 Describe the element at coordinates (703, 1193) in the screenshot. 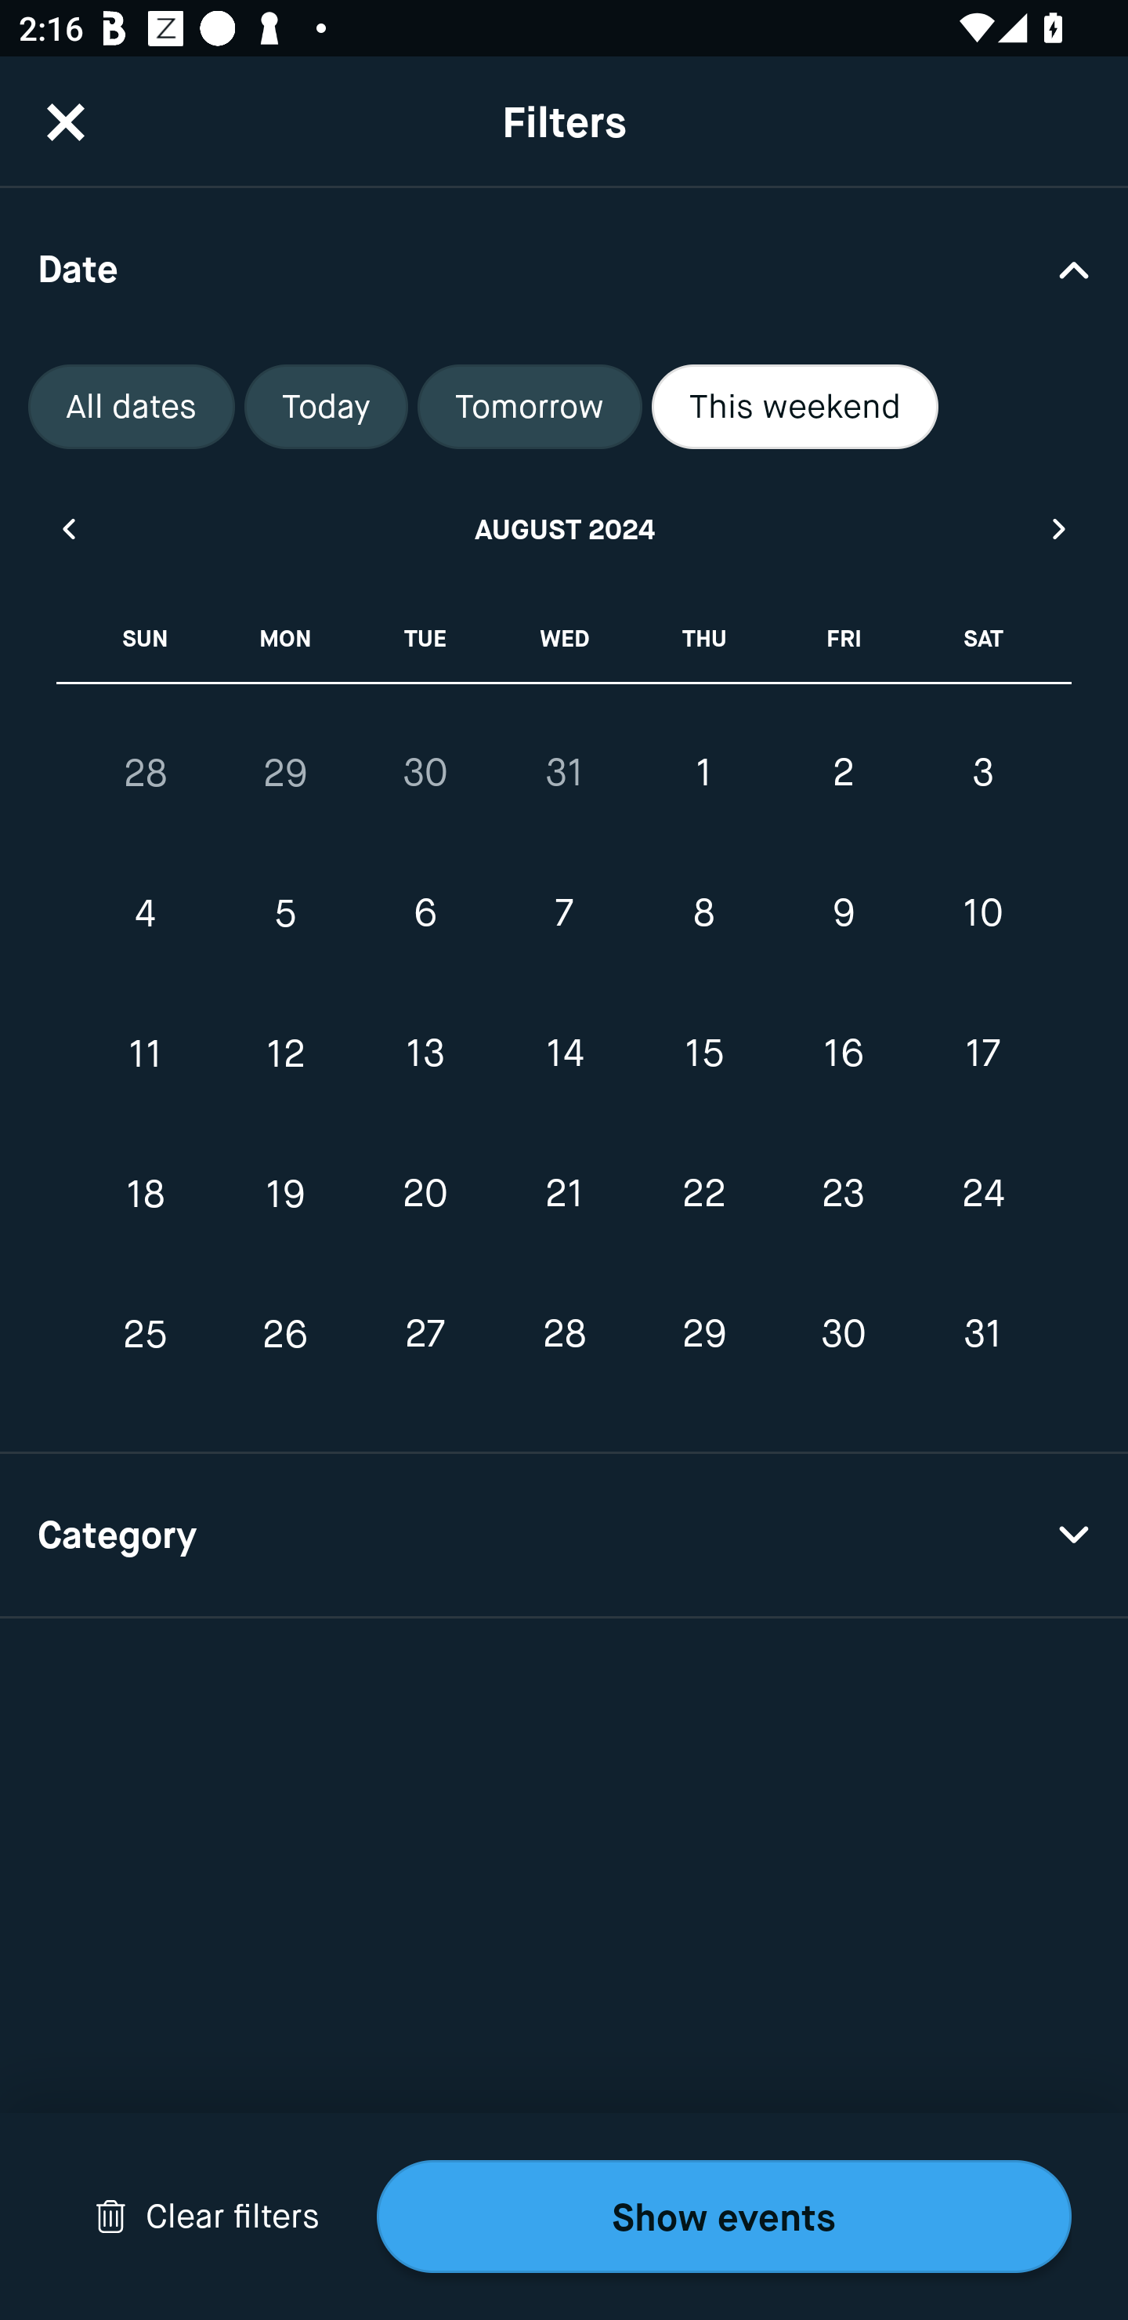

I see `22` at that location.